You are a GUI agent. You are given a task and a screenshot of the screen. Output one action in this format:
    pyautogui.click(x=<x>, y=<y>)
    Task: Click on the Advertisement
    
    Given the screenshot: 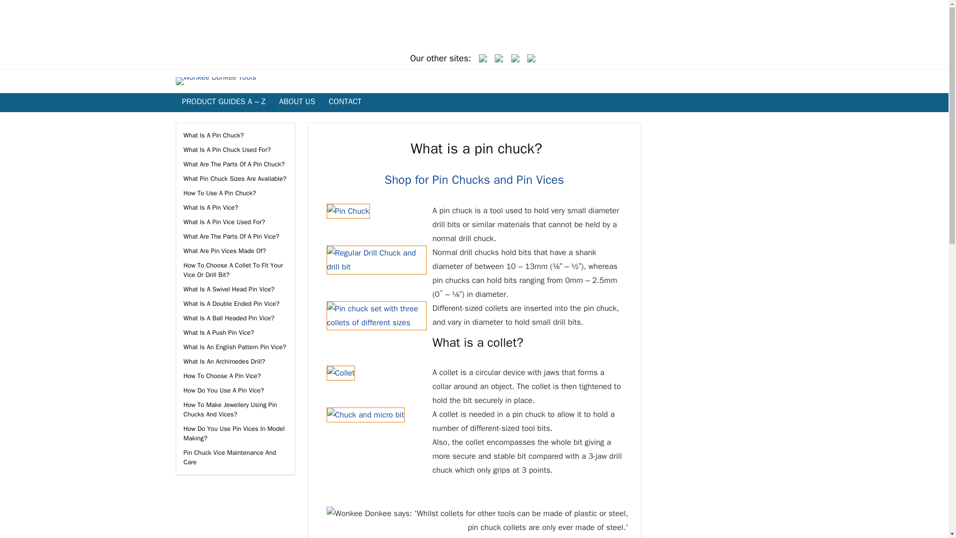 What is the action you would take?
    pyautogui.click(x=729, y=184)
    